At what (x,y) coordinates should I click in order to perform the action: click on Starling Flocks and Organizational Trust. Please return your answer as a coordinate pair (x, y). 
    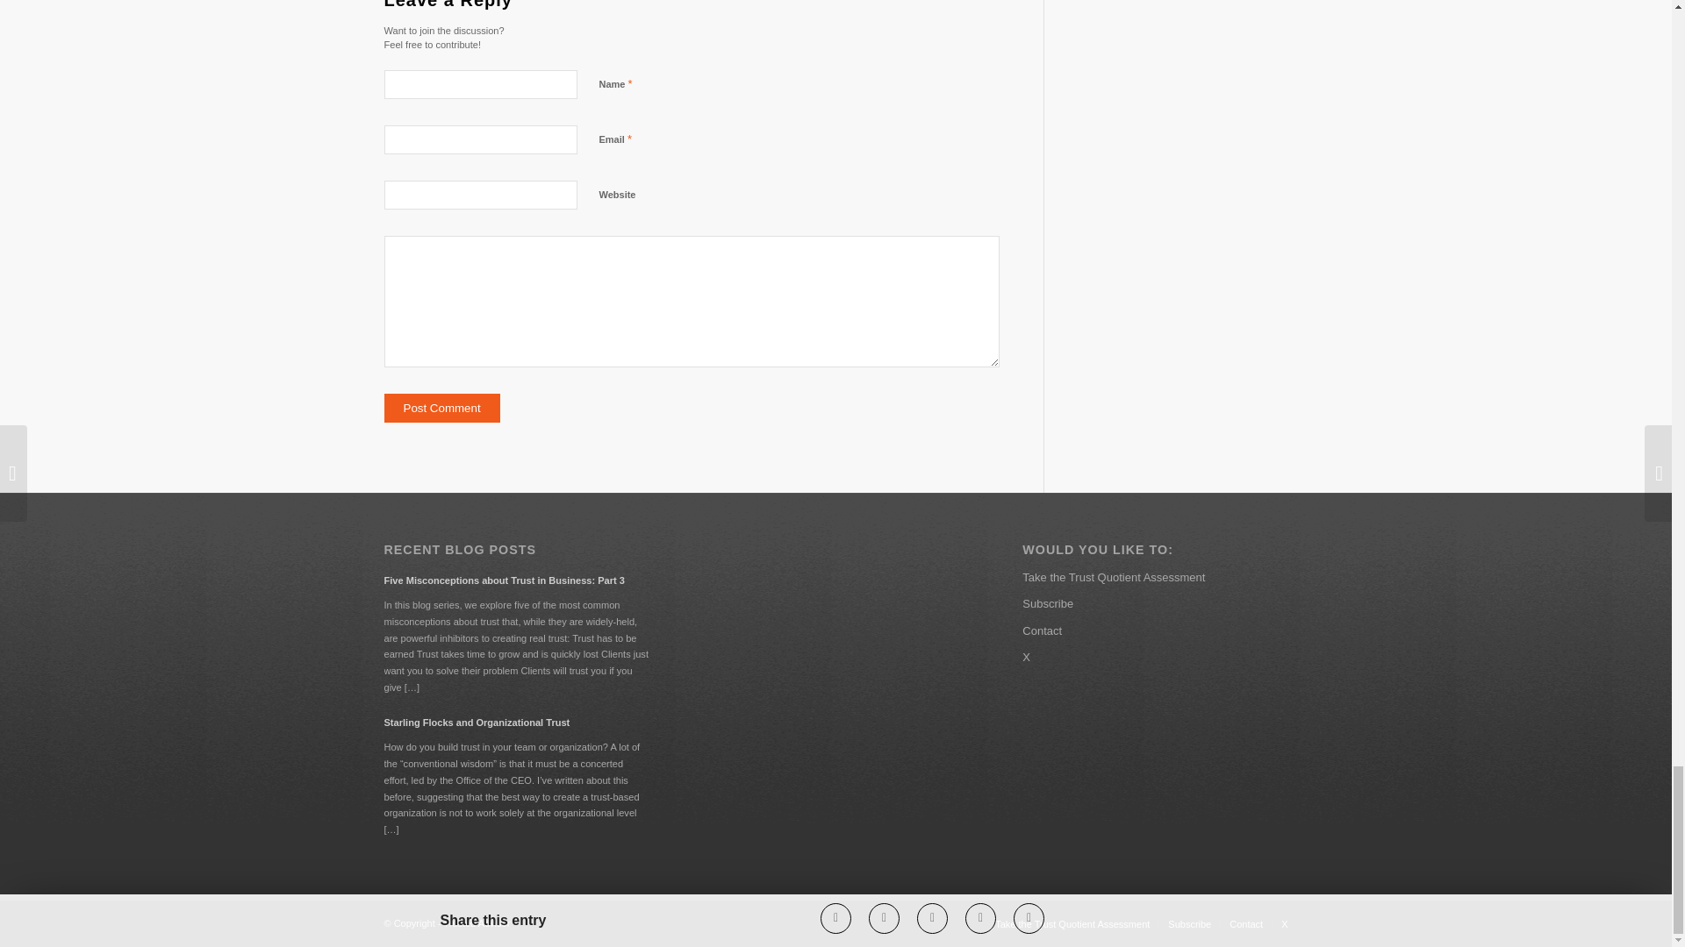
    Looking at the image, I should click on (516, 722).